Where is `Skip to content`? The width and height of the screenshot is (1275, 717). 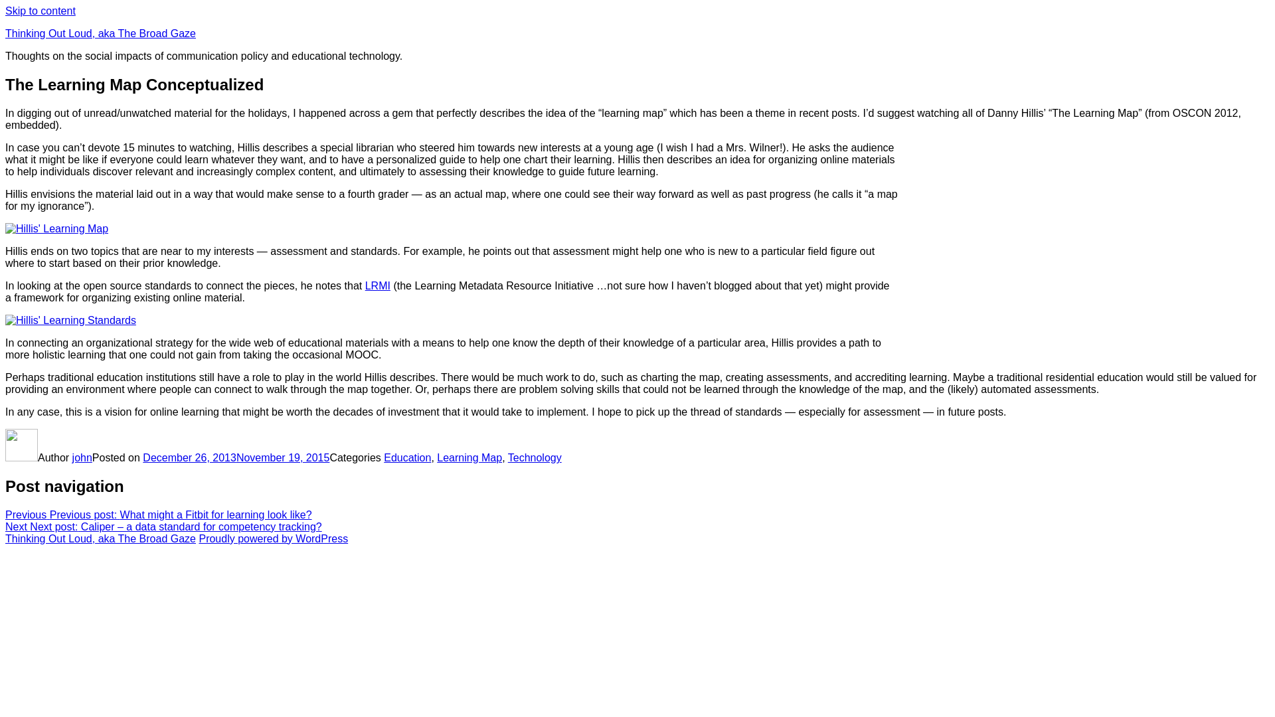 Skip to content is located at coordinates (40, 11).